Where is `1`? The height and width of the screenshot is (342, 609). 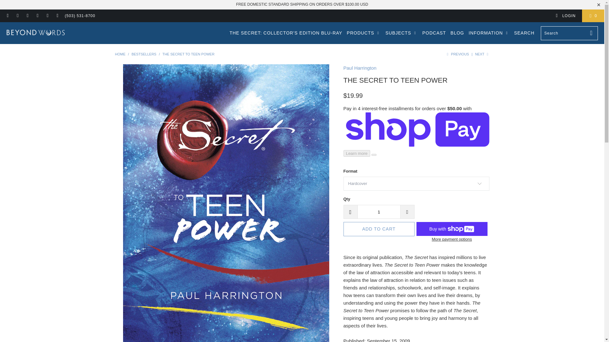 1 is located at coordinates (378, 212).